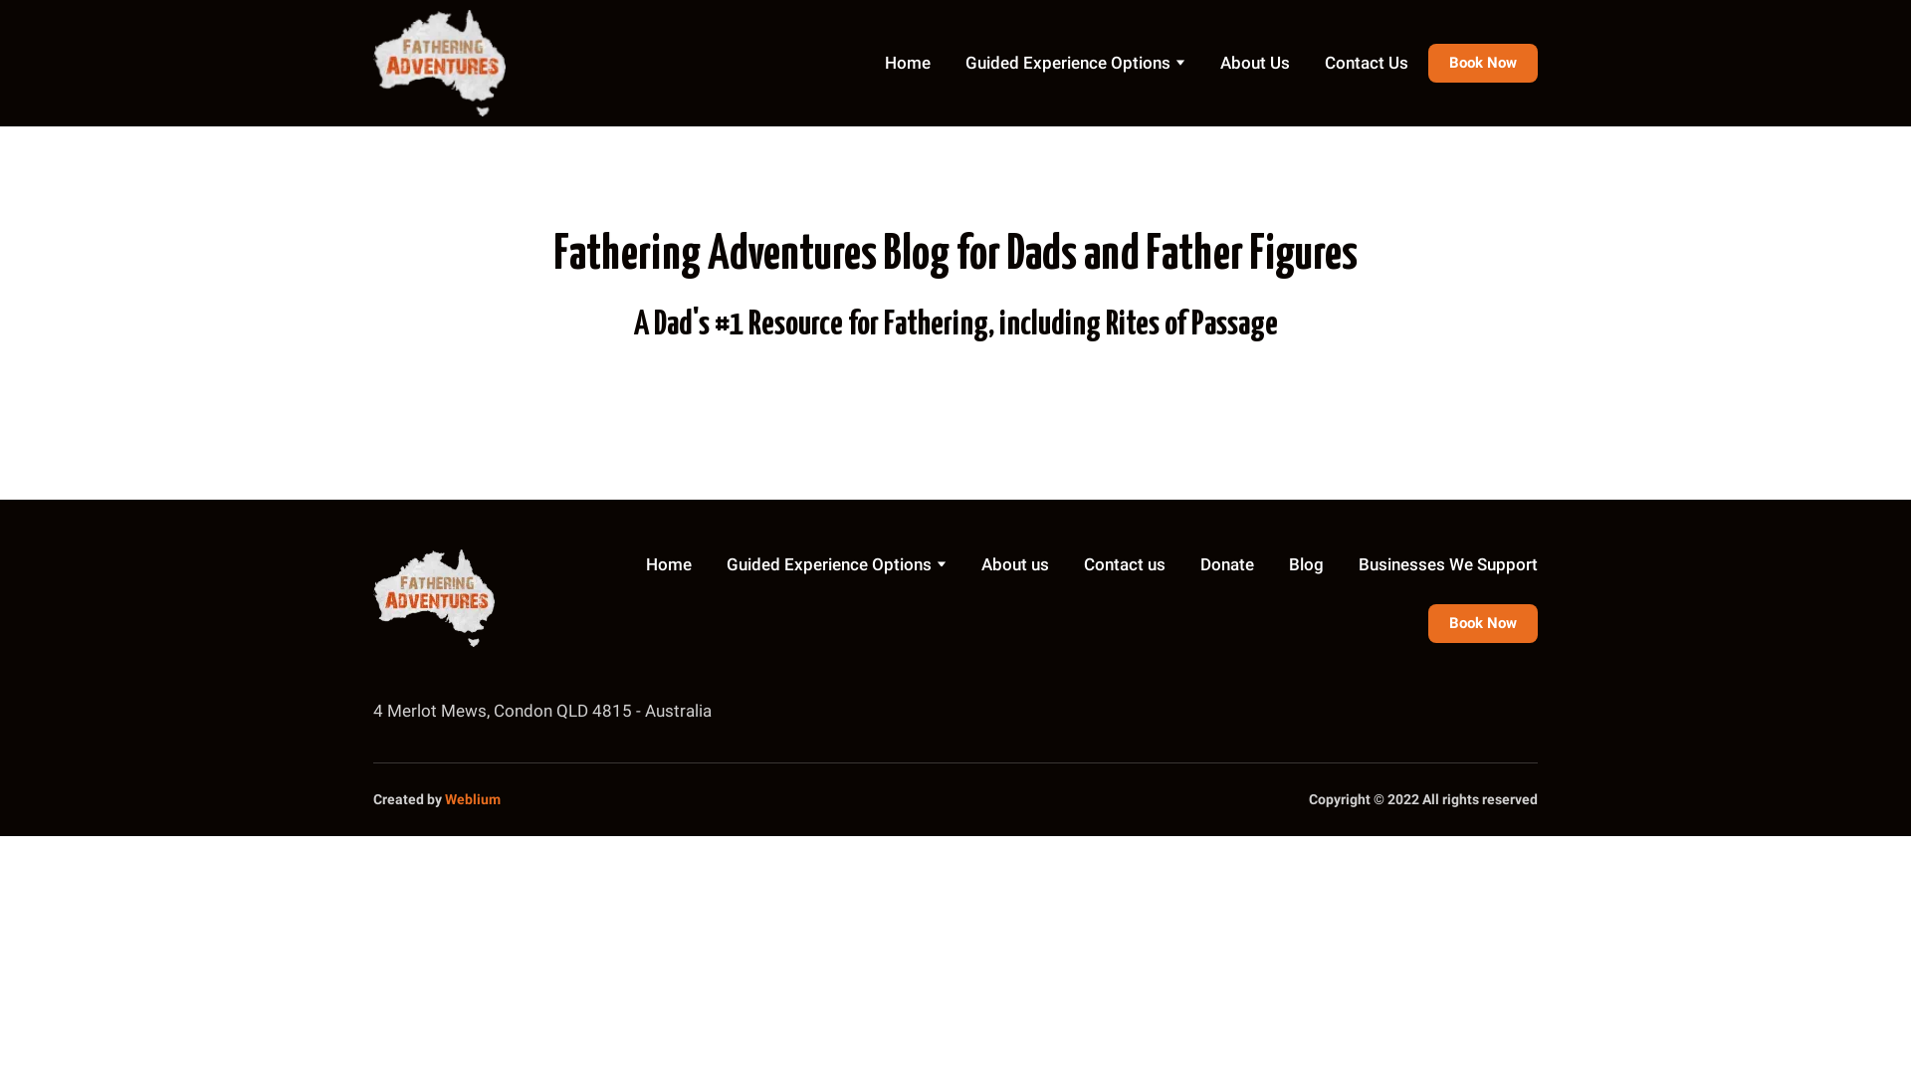 The height and width of the screenshot is (1075, 1911). Describe the element at coordinates (1125, 564) in the screenshot. I see `Contact us` at that location.